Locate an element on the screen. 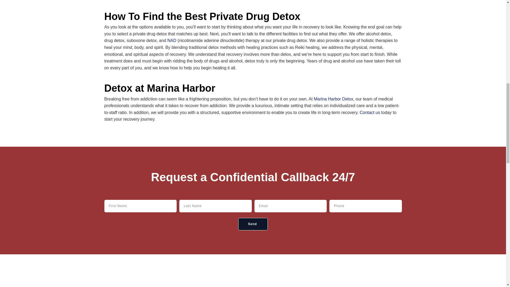  NAD is located at coordinates (172, 40).